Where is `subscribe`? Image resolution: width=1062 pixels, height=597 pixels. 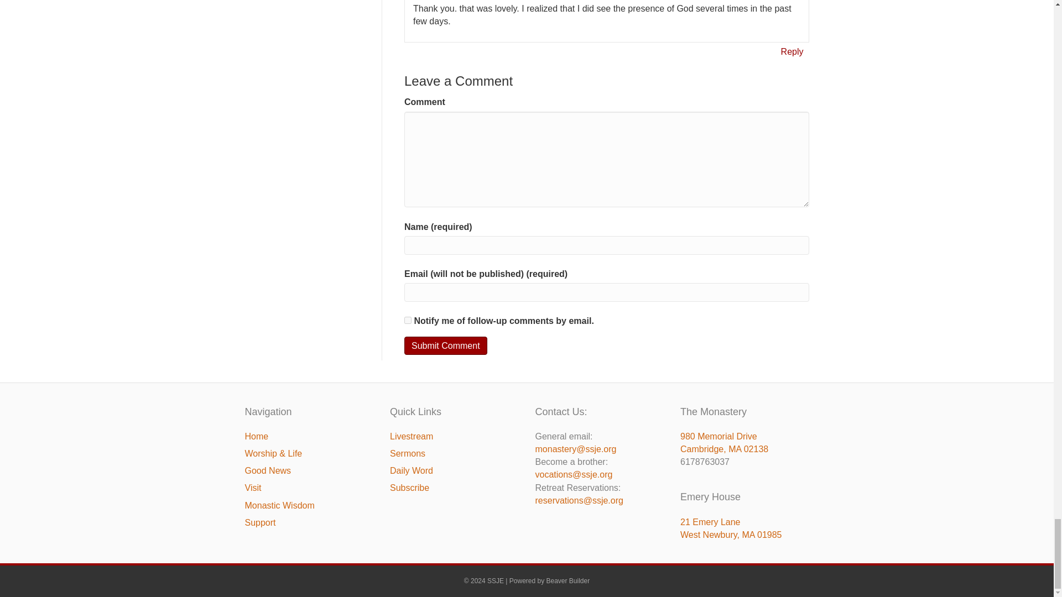
subscribe is located at coordinates (408, 321).